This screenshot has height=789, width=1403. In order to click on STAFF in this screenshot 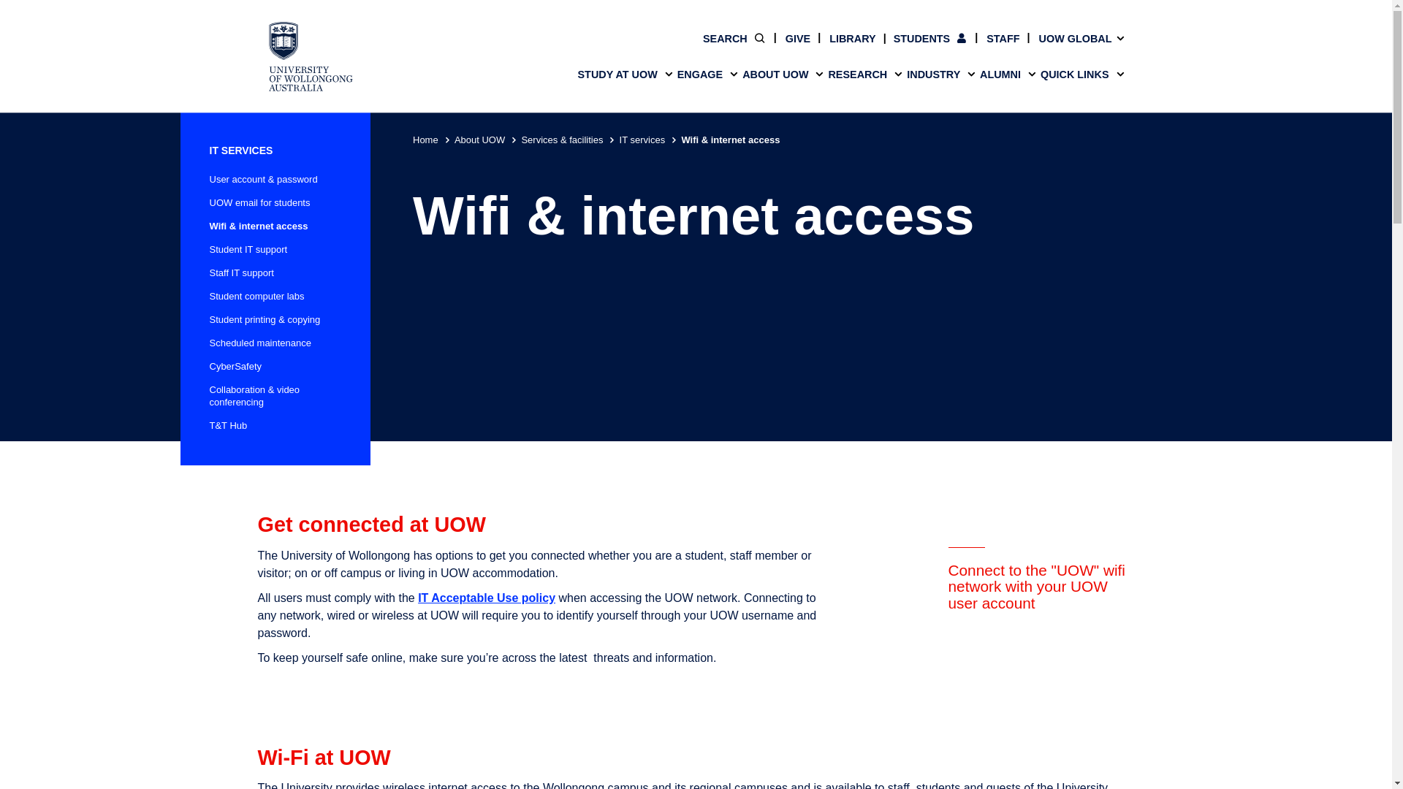, I will do `click(994, 38)`.